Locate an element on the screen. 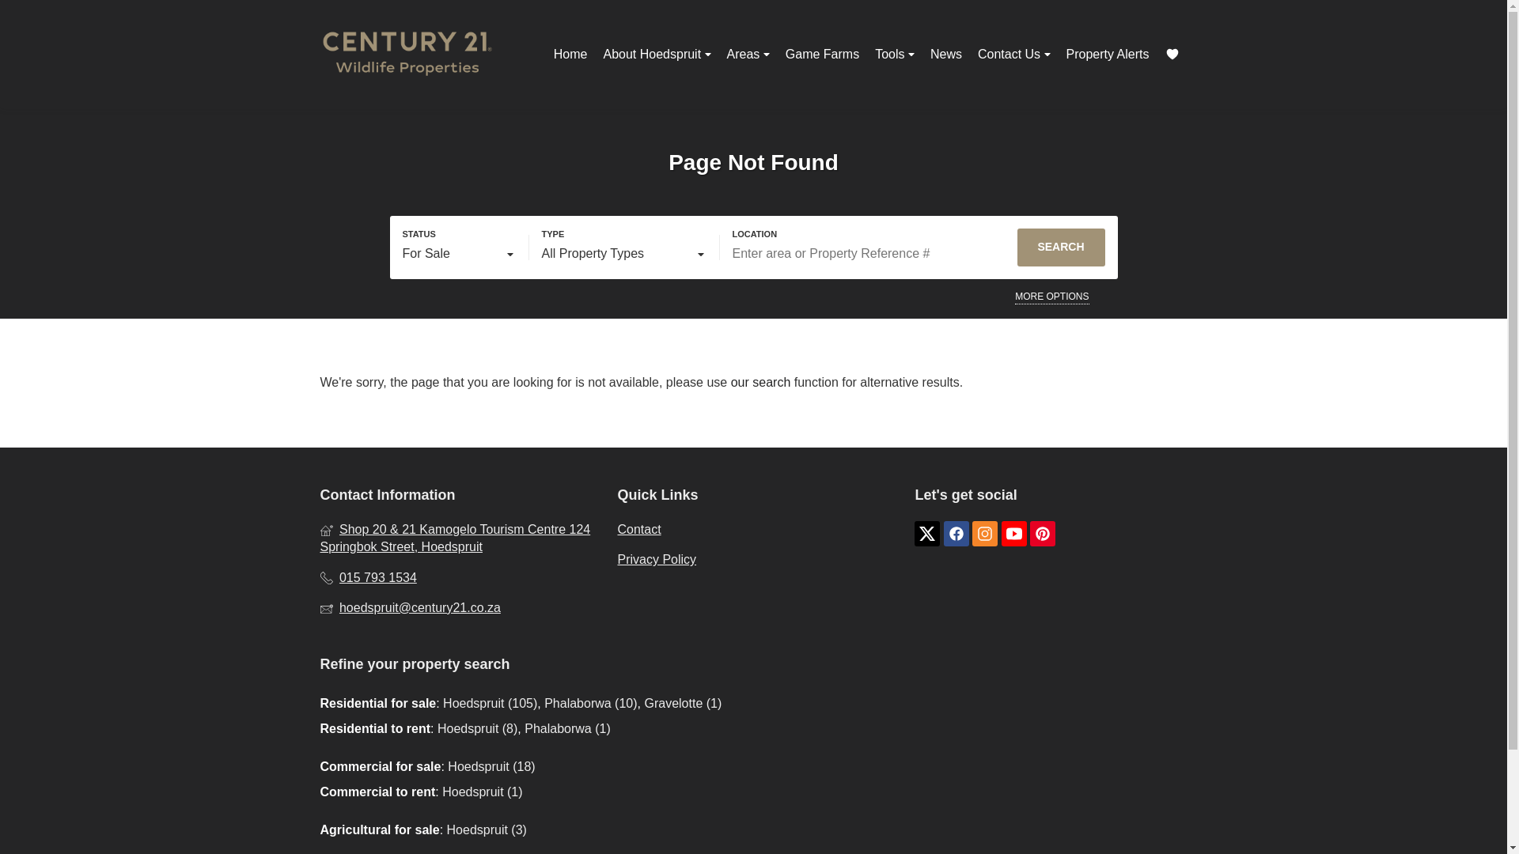 Image resolution: width=1519 pixels, height=854 pixels. 015 793 1534 is located at coordinates (456, 577).